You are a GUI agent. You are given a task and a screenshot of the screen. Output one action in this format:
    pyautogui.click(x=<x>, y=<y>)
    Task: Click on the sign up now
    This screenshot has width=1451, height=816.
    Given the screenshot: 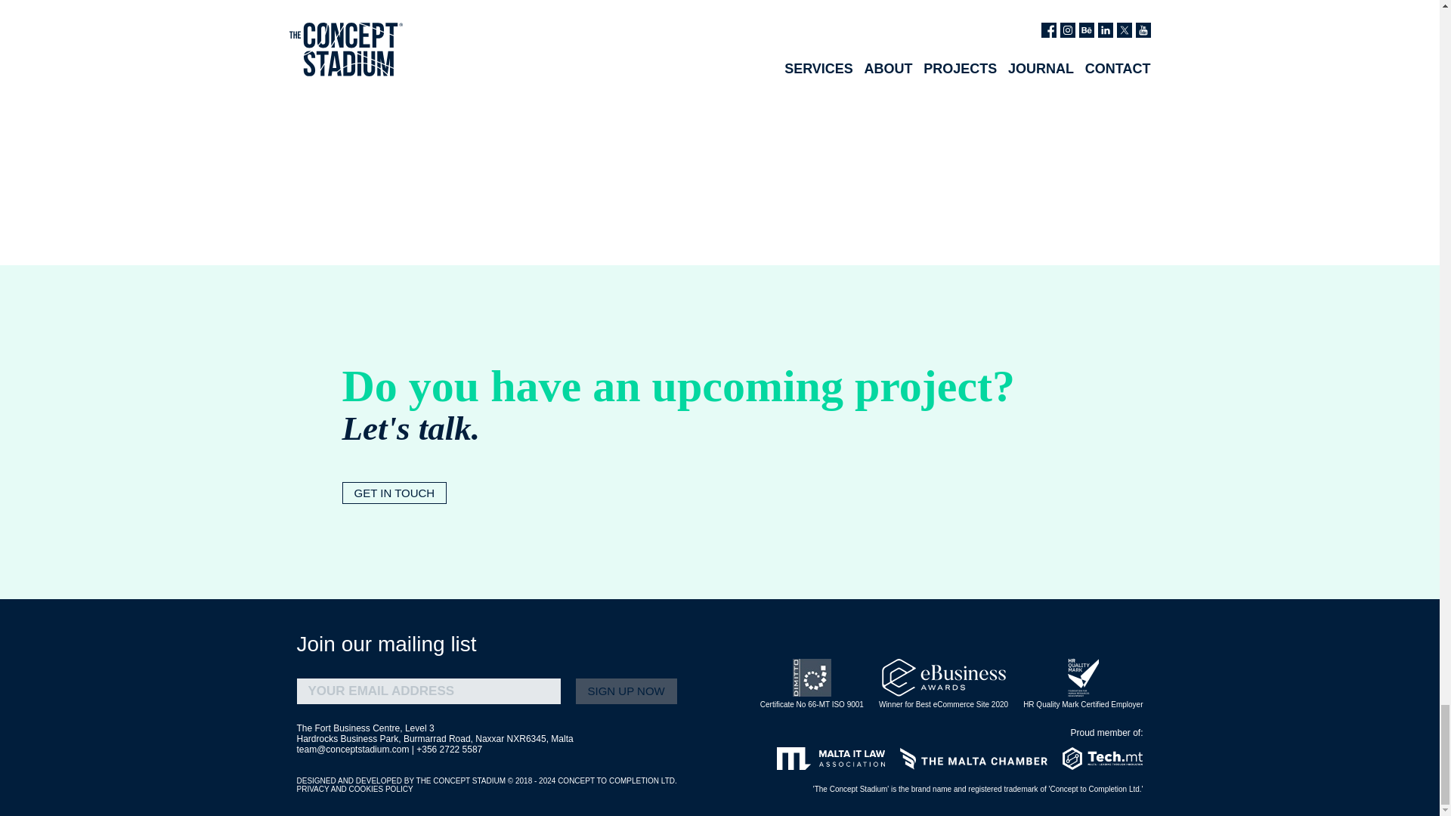 What is the action you would take?
    pyautogui.click(x=626, y=691)
    